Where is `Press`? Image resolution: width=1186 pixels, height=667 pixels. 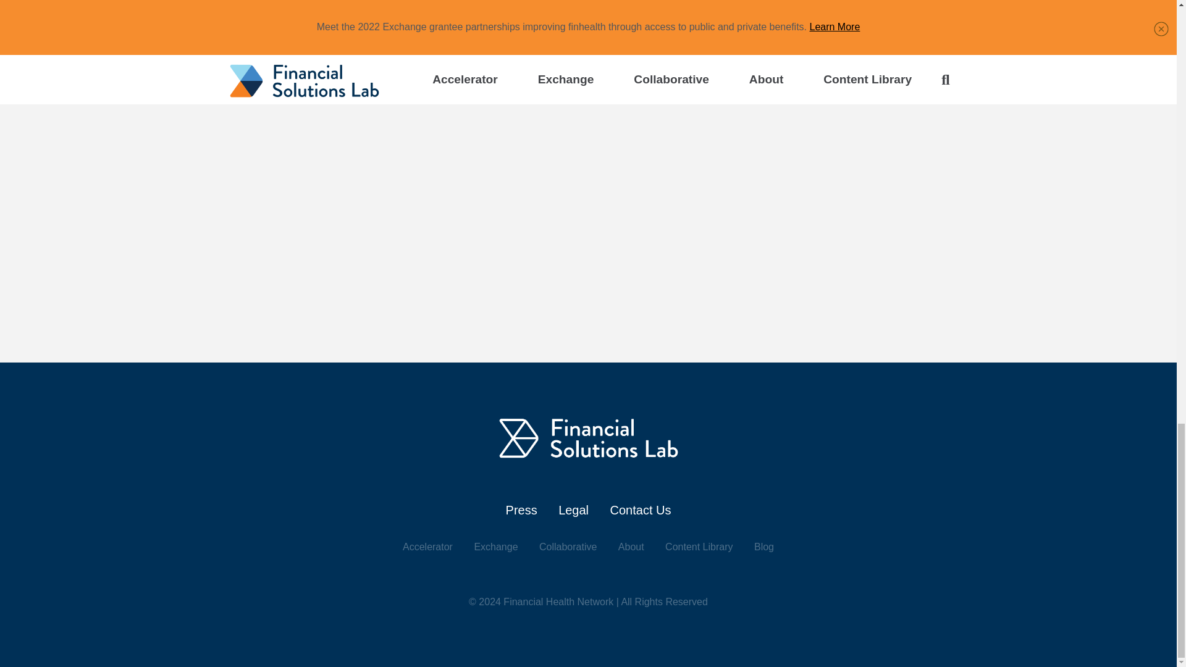 Press is located at coordinates (521, 510).